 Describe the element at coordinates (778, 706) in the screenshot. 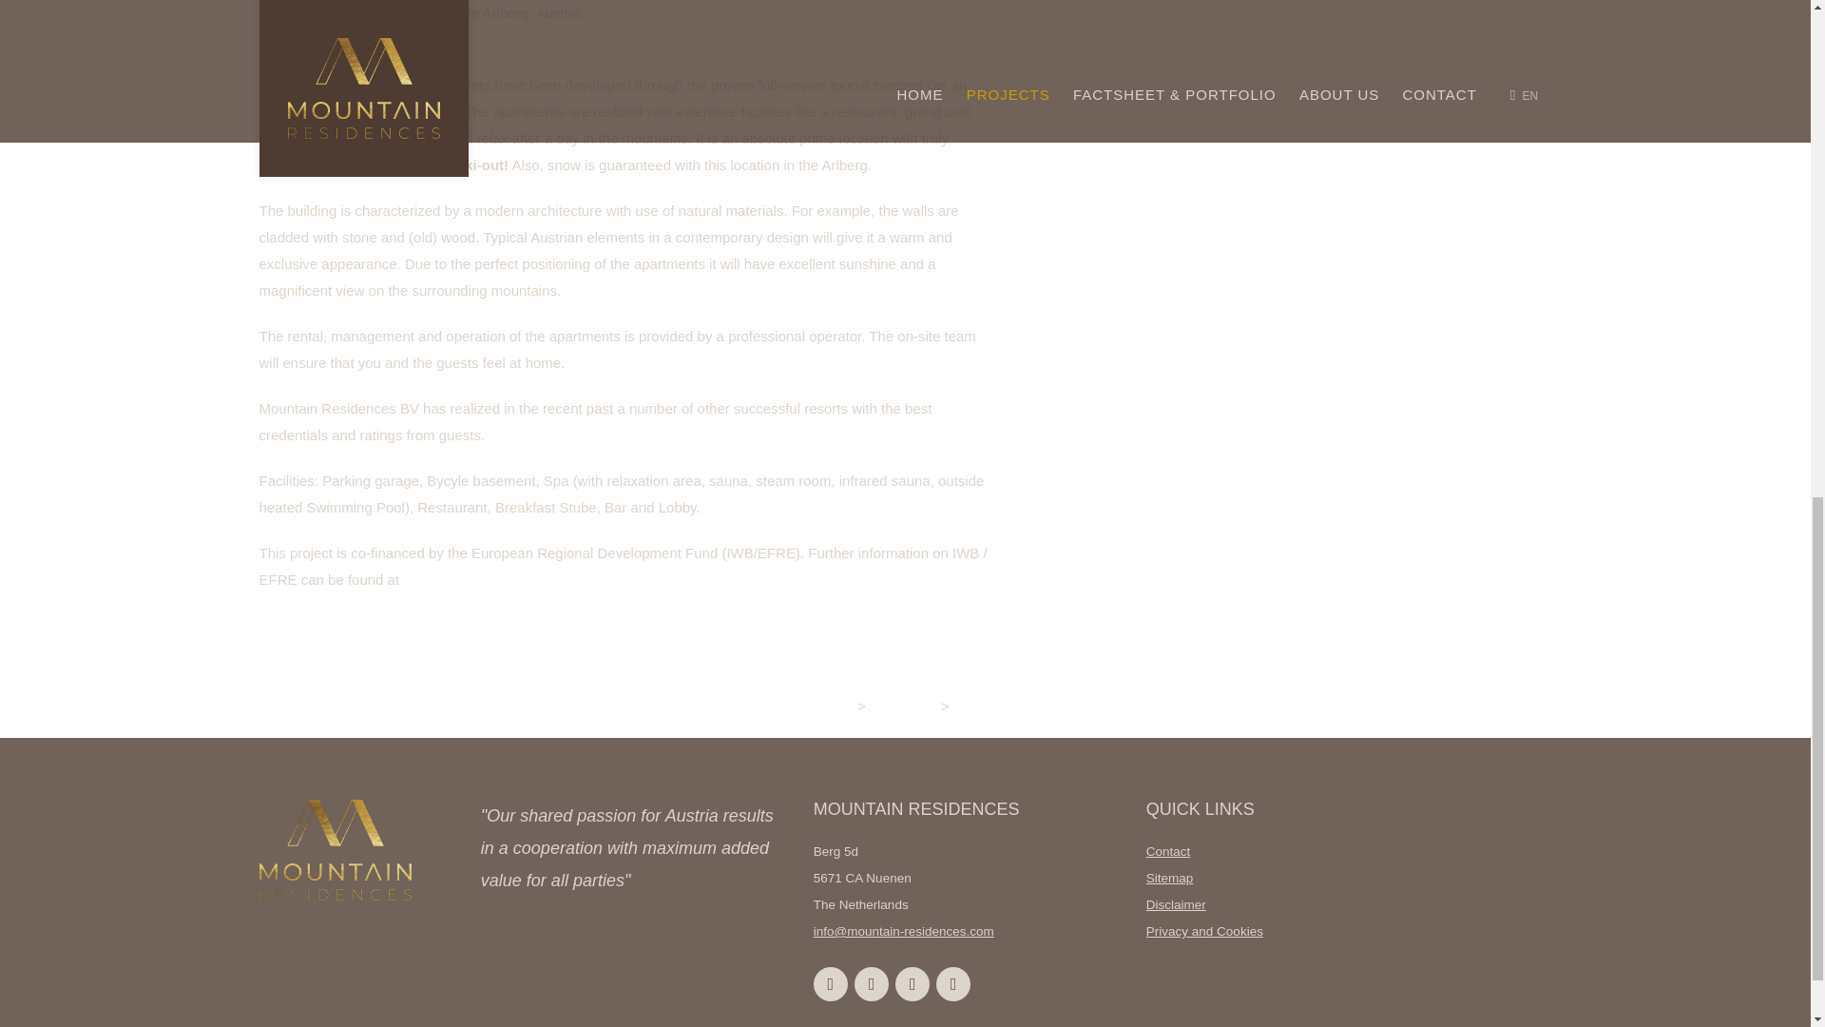

I see `Mountain Residences` at that location.